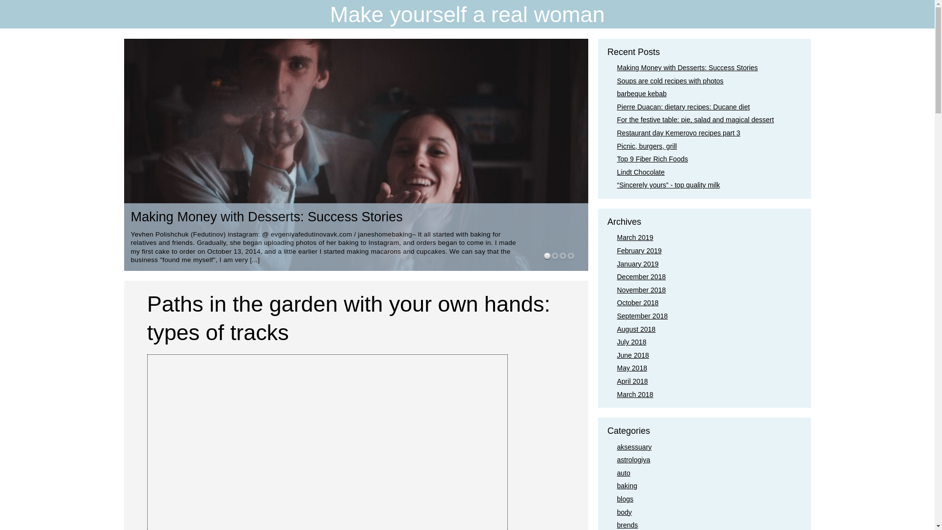 This screenshot has width=942, height=530. I want to click on March 2018, so click(635, 395).